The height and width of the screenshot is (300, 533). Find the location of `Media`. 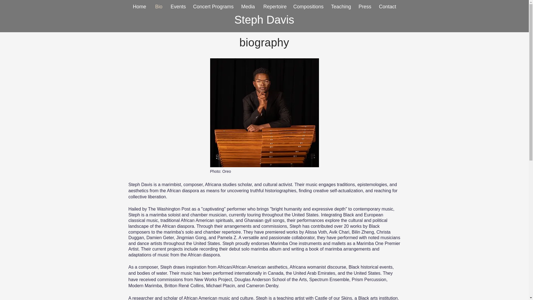

Media is located at coordinates (248, 7).